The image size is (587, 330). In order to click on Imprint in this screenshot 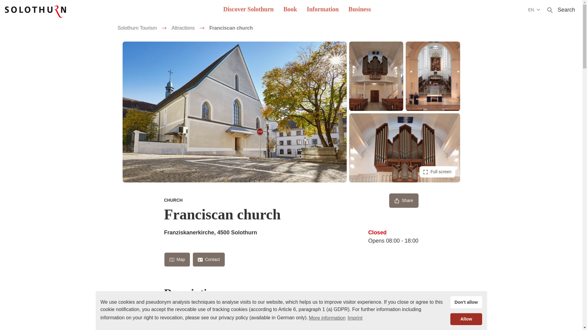, I will do `click(355, 318)`.